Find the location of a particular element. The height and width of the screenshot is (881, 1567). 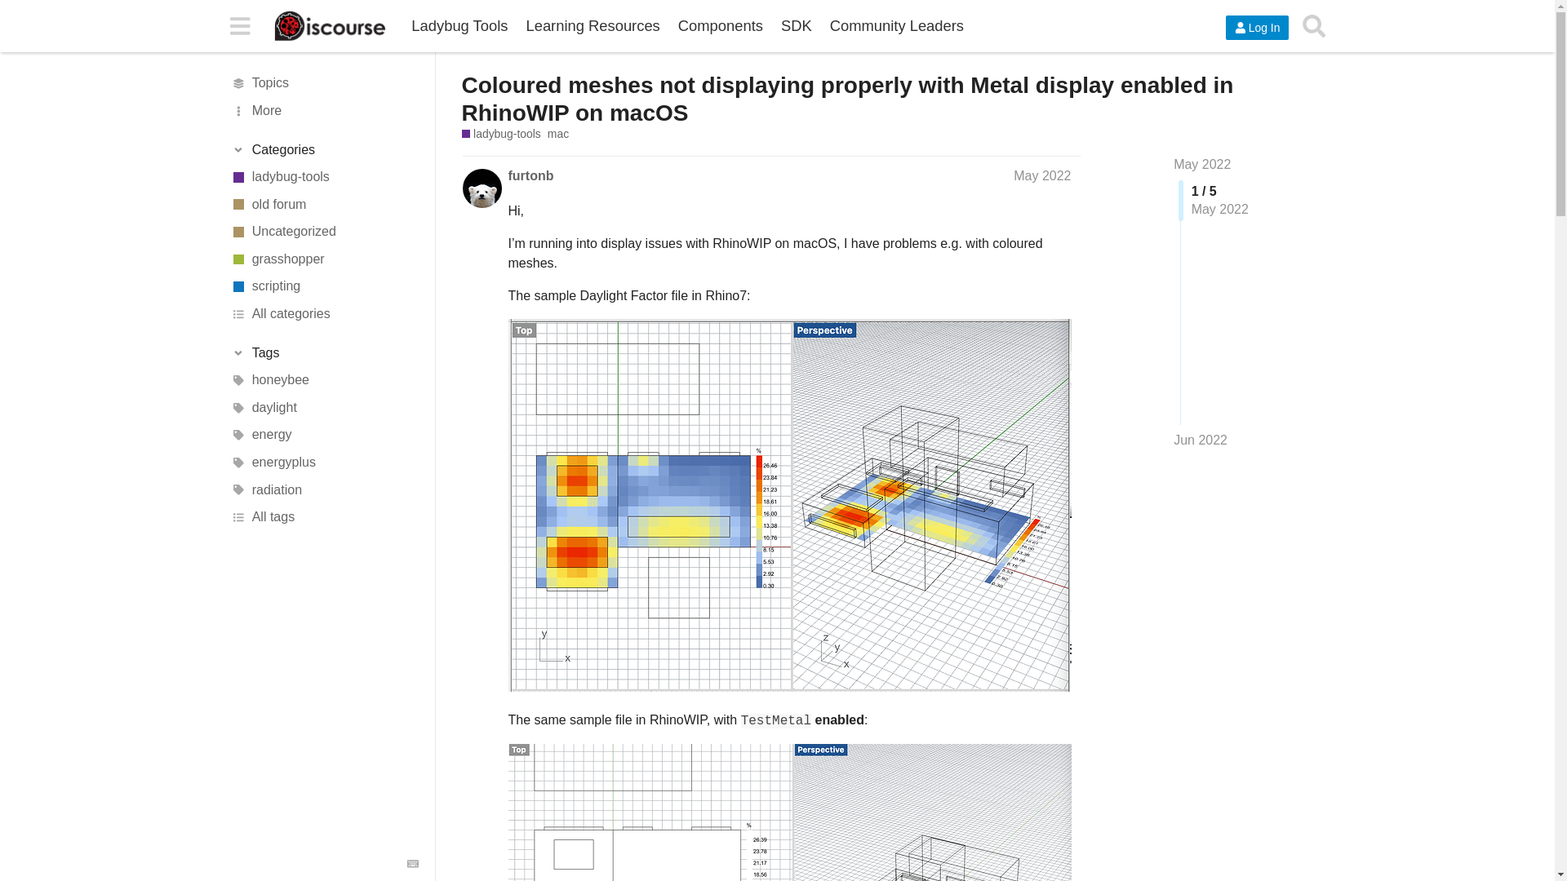

Sidebar is located at coordinates (239, 24).